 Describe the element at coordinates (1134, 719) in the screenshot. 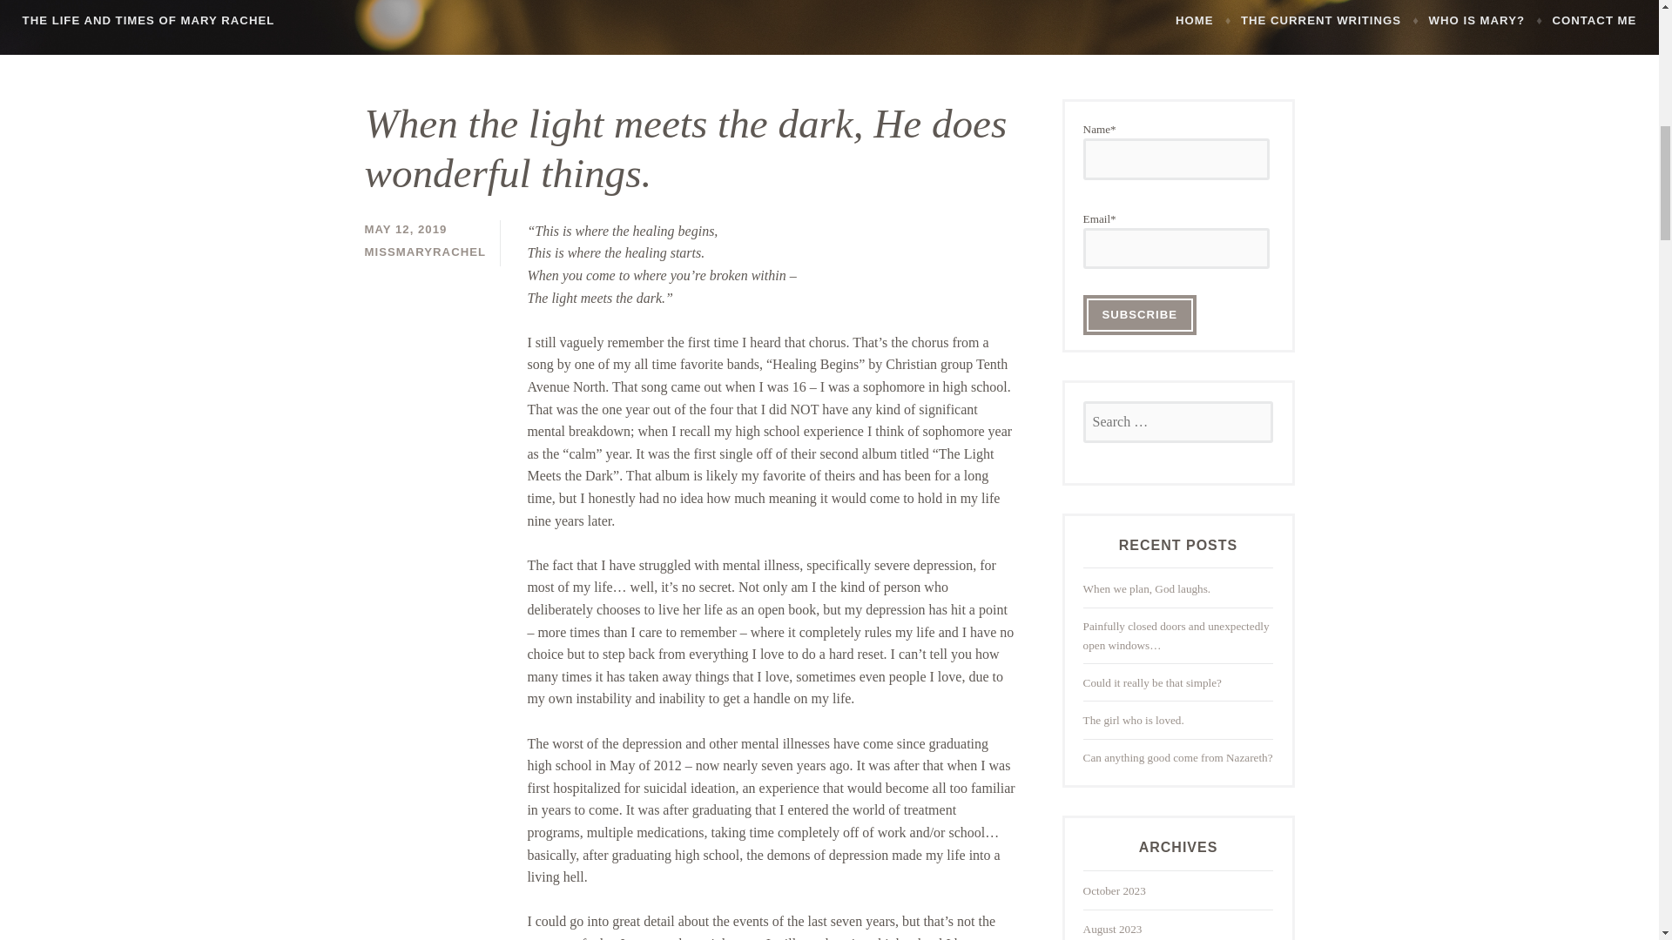

I see `The girl who is loved.` at that location.